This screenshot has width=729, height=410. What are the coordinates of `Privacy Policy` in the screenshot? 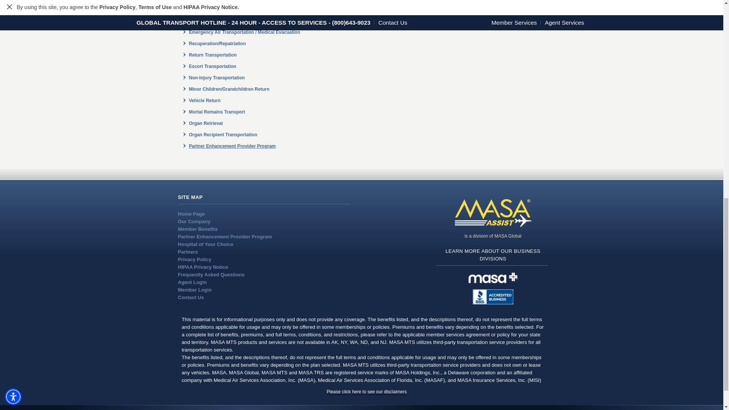 It's located at (194, 260).